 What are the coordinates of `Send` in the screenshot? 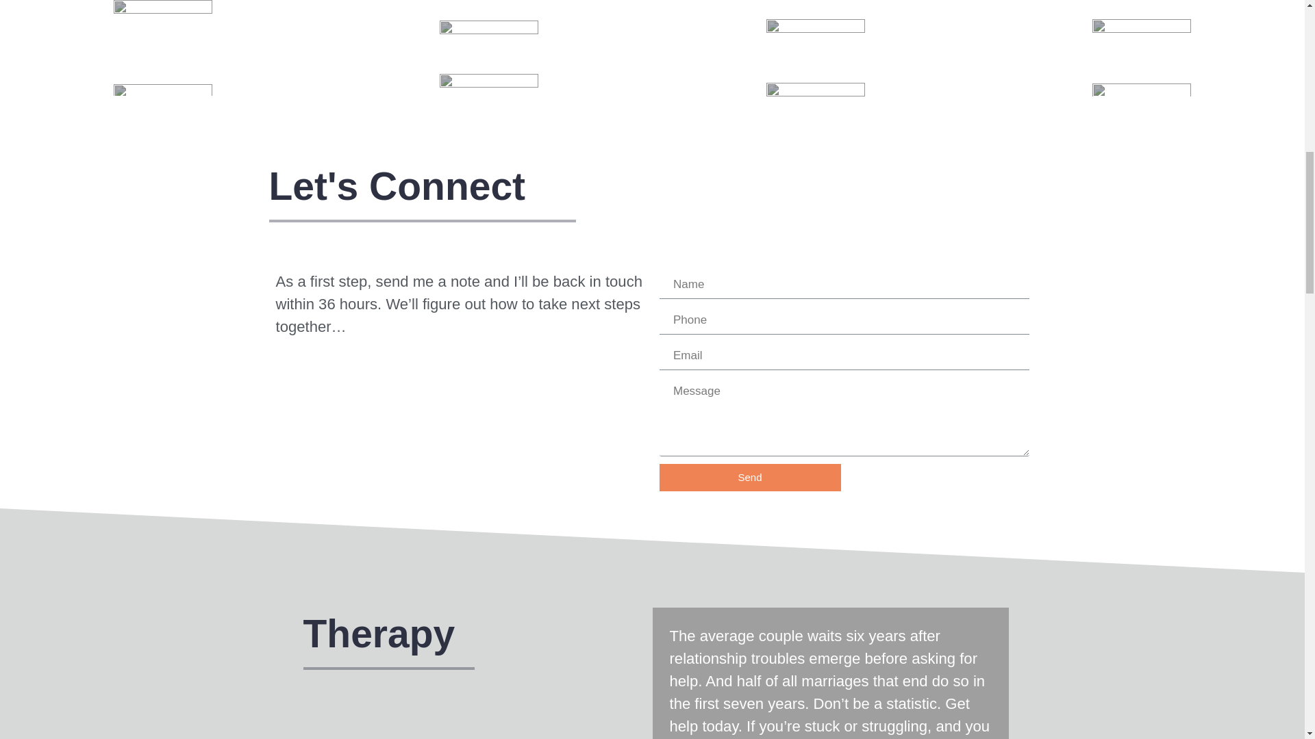 It's located at (749, 478).